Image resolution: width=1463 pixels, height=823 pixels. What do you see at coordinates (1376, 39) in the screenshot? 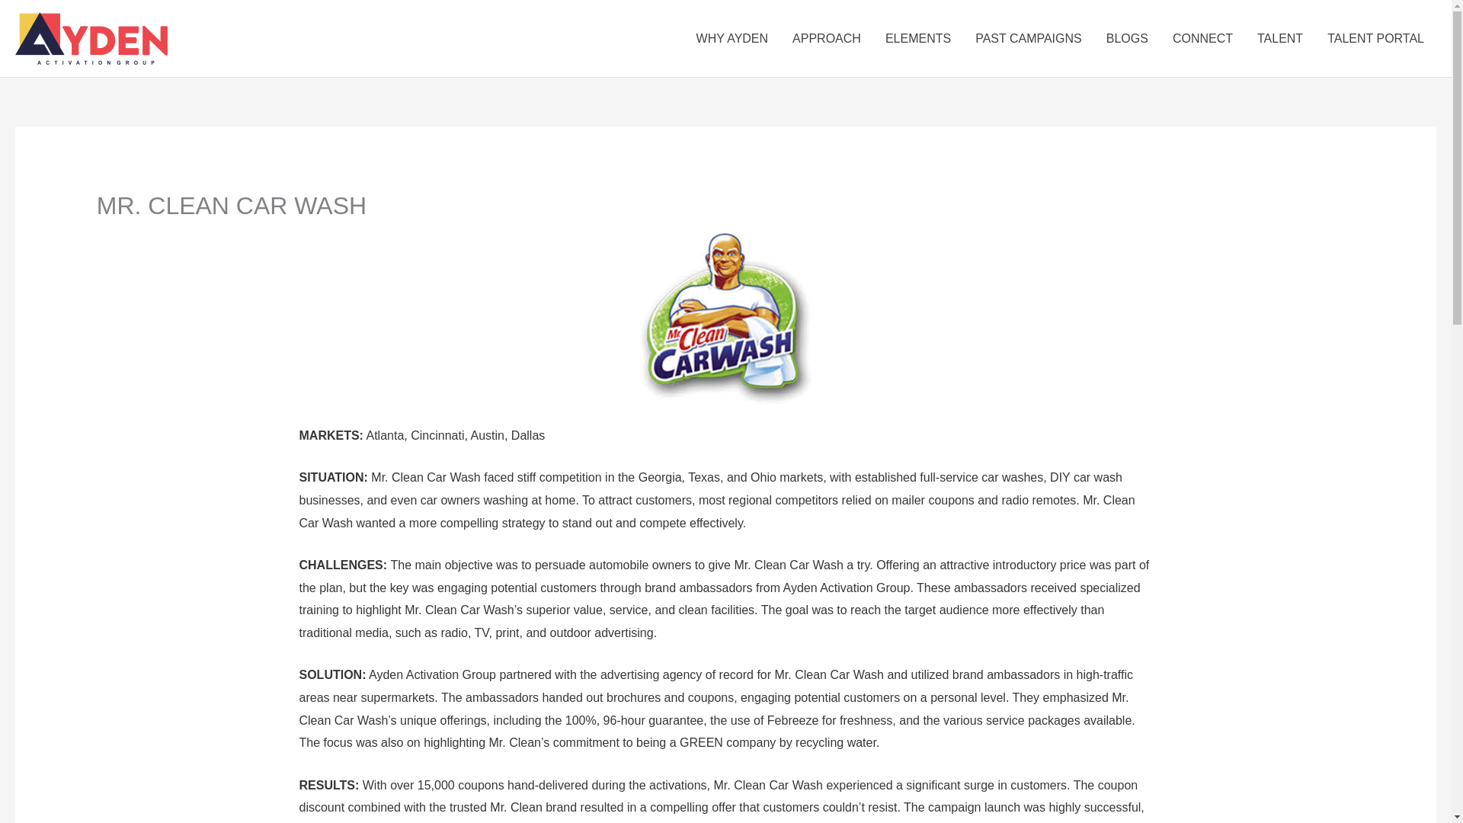
I see `TALENT PORTAL` at bounding box center [1376, 39].